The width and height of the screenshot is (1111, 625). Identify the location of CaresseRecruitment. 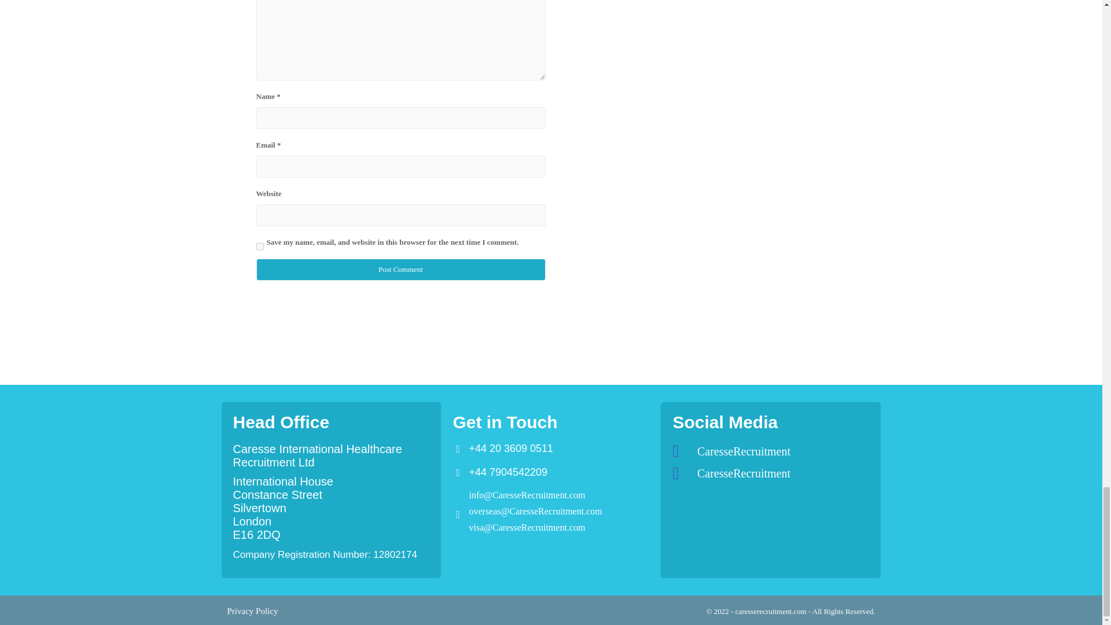
(770, 451).